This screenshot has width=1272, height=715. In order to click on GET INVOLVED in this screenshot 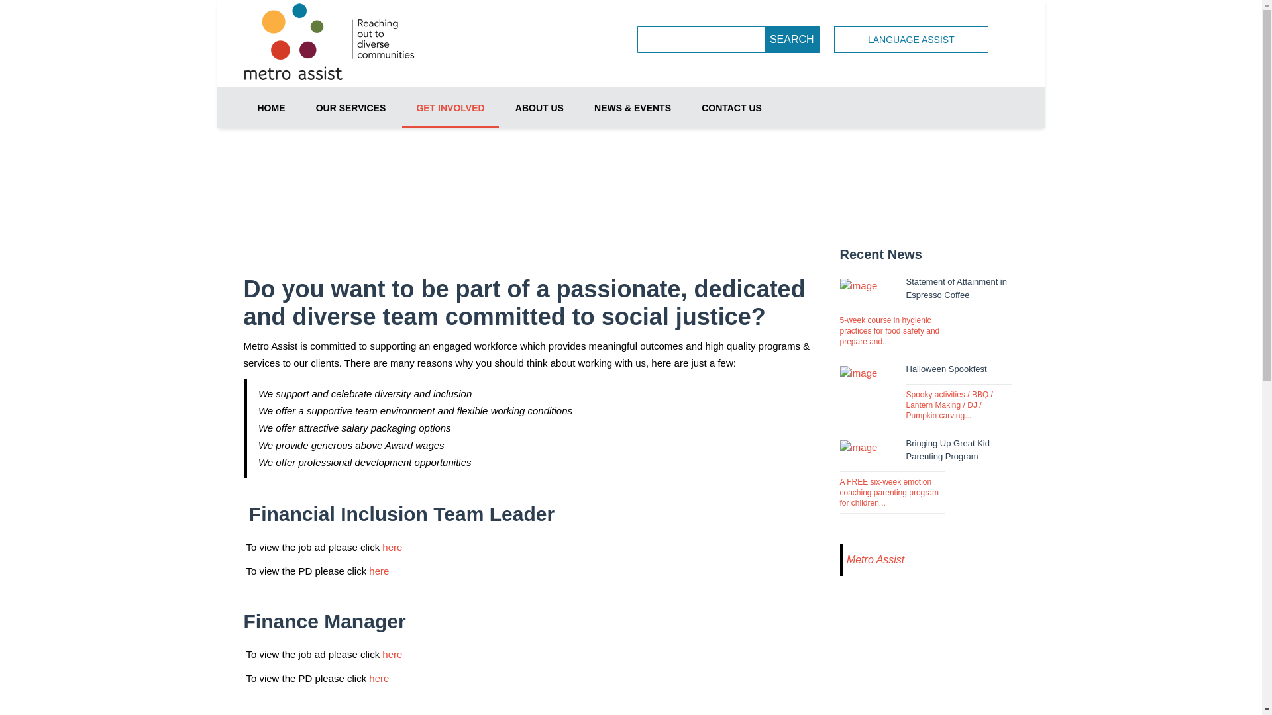, I will do `click(450, 108)`.